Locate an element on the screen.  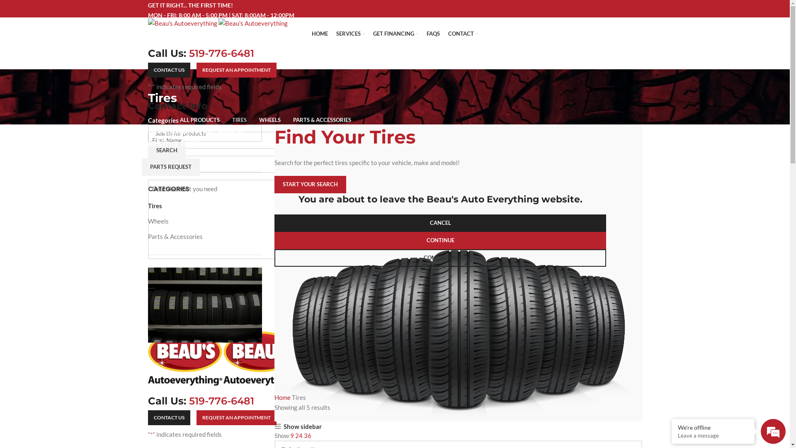
GET FINANCING is located at coordinates (396, 34).